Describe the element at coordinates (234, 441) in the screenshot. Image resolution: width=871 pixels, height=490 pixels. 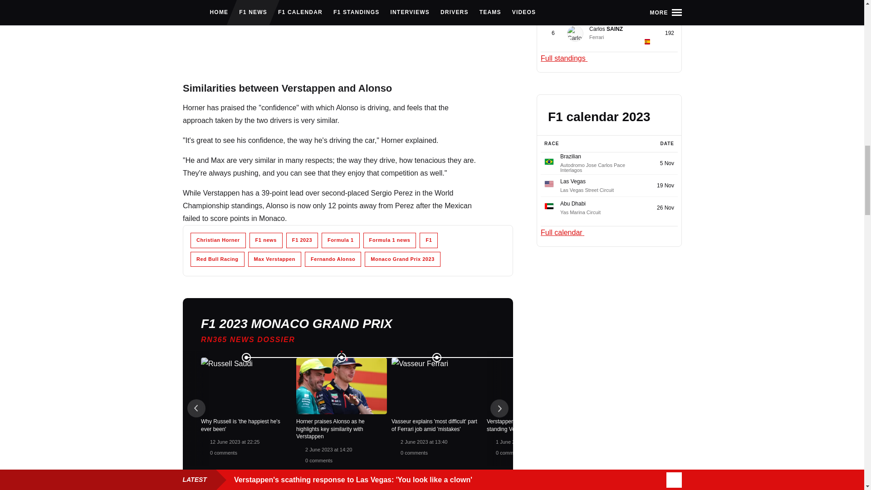
I see `Monday 12 June 2023 at 22:25` at that location.